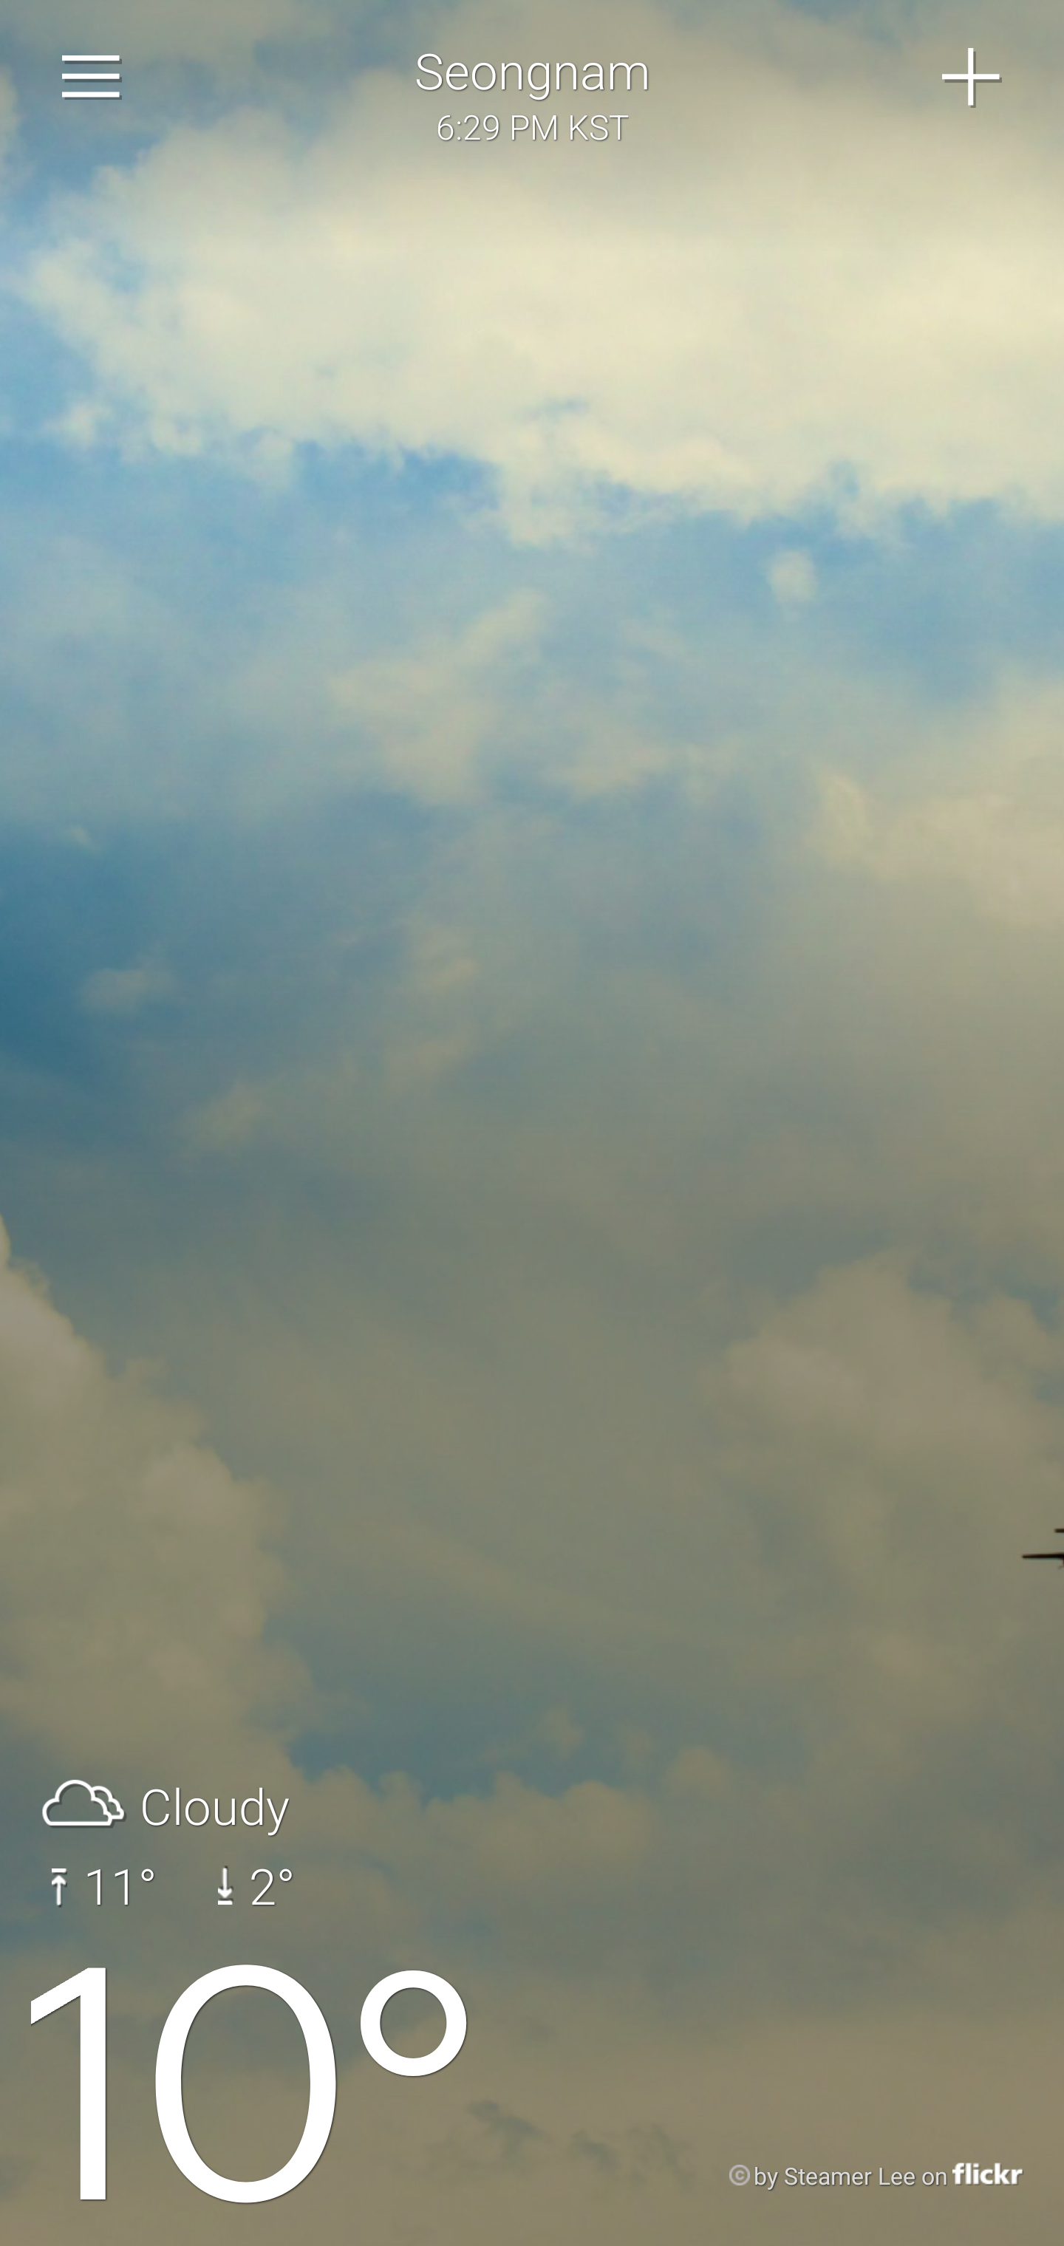 The width and height of the screenshot is (1064, 2246). What do you see at coordinates (92, 77) in the screenshot?
I see `Sidebar` at bounding box center [92, 77].